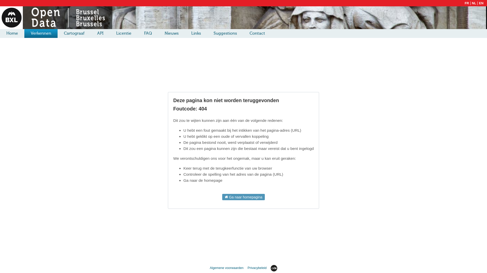 The height and width of the screenshot is (273, 487). I want to click on Home, so click(12, 33).